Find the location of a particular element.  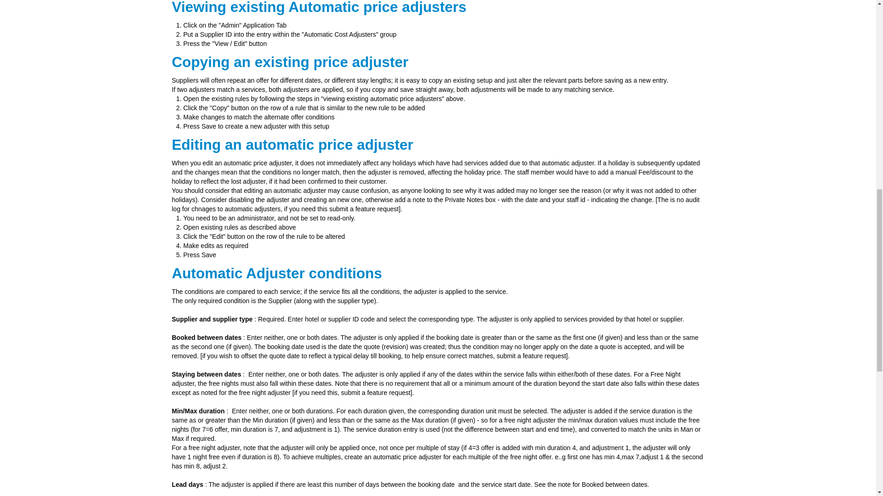

Automatic Adjuster conditions is located at coordinates (277, 273).